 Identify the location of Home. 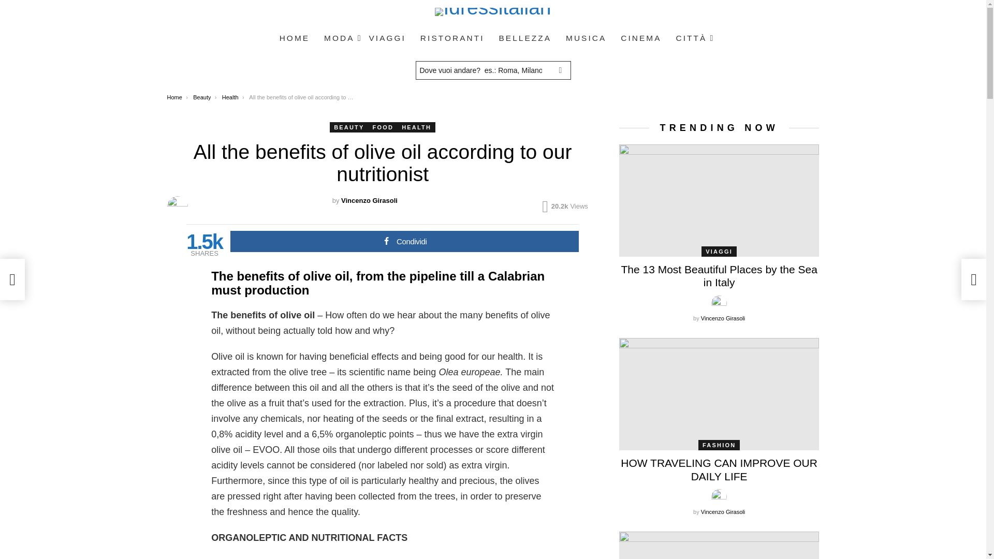
(174, 97).